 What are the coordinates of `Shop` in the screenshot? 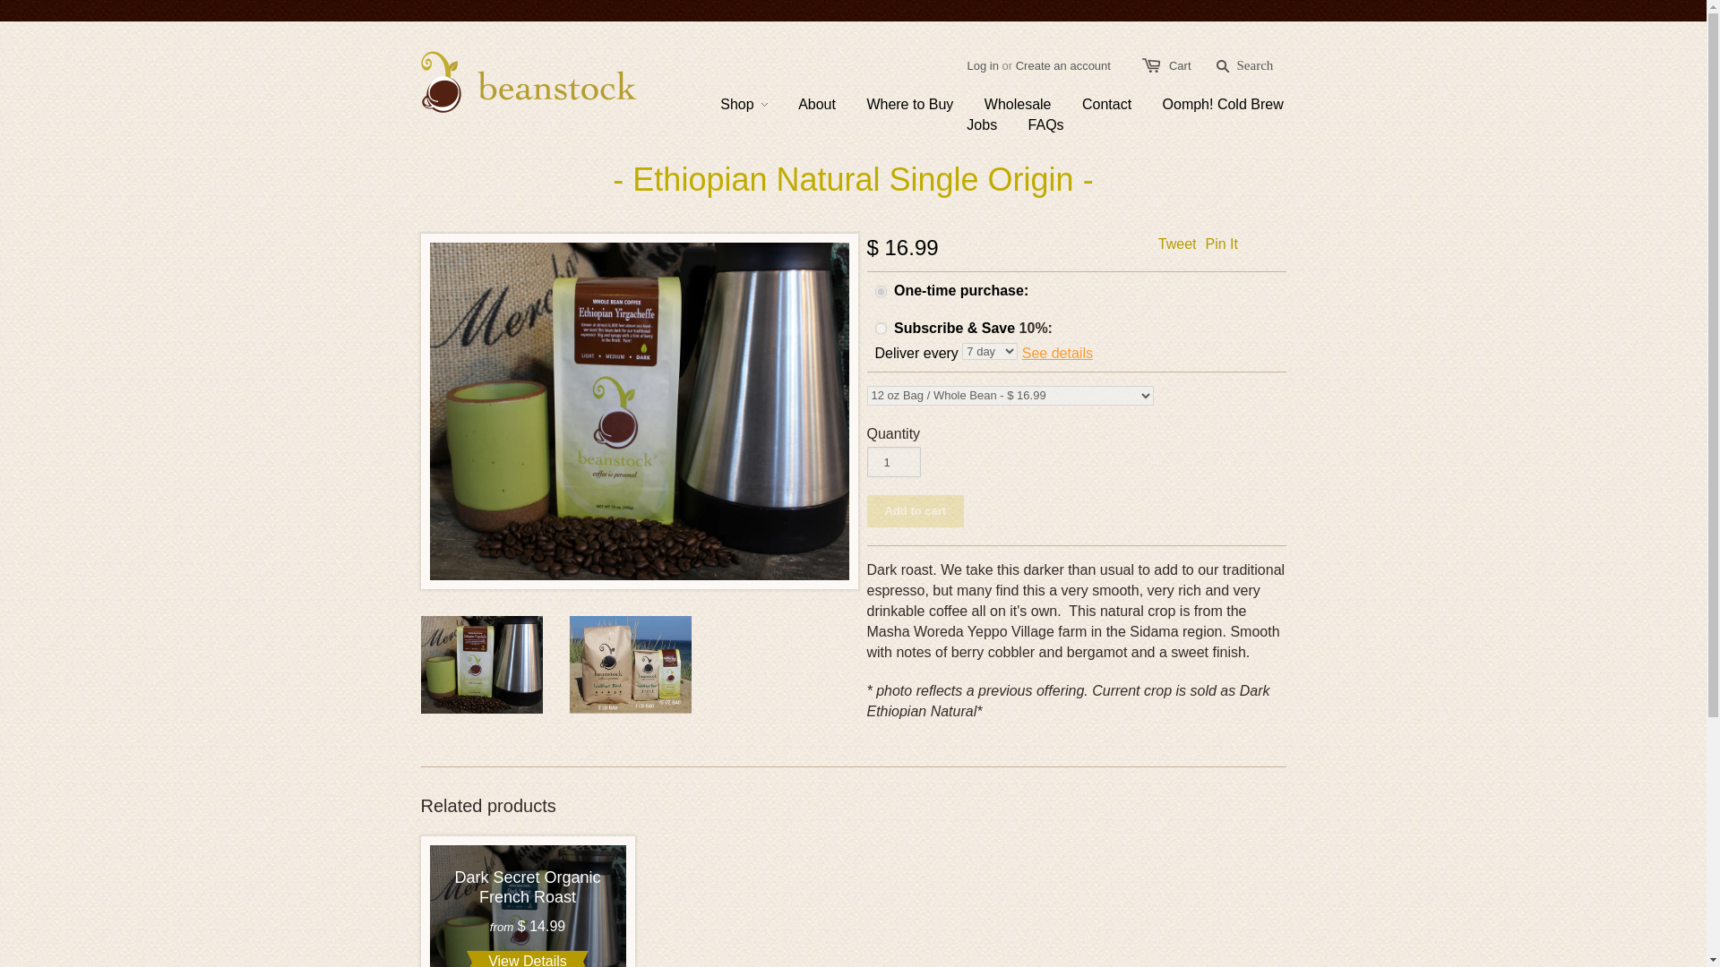 It's located at (744, 104).